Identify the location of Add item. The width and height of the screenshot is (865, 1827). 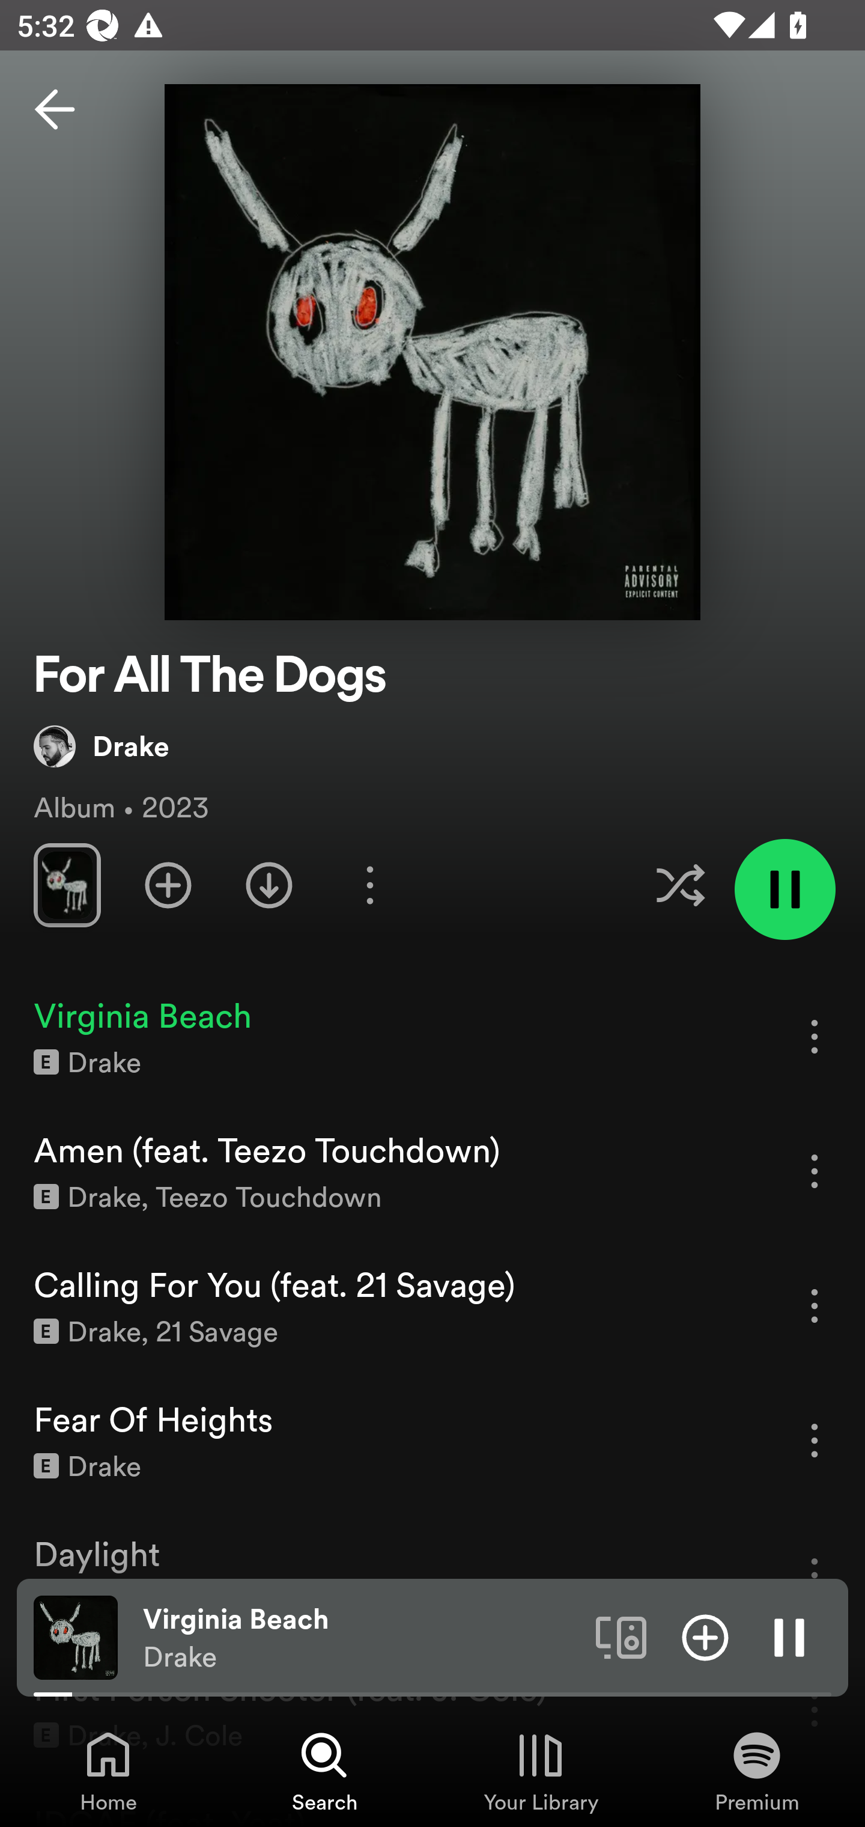
(705, 1636).